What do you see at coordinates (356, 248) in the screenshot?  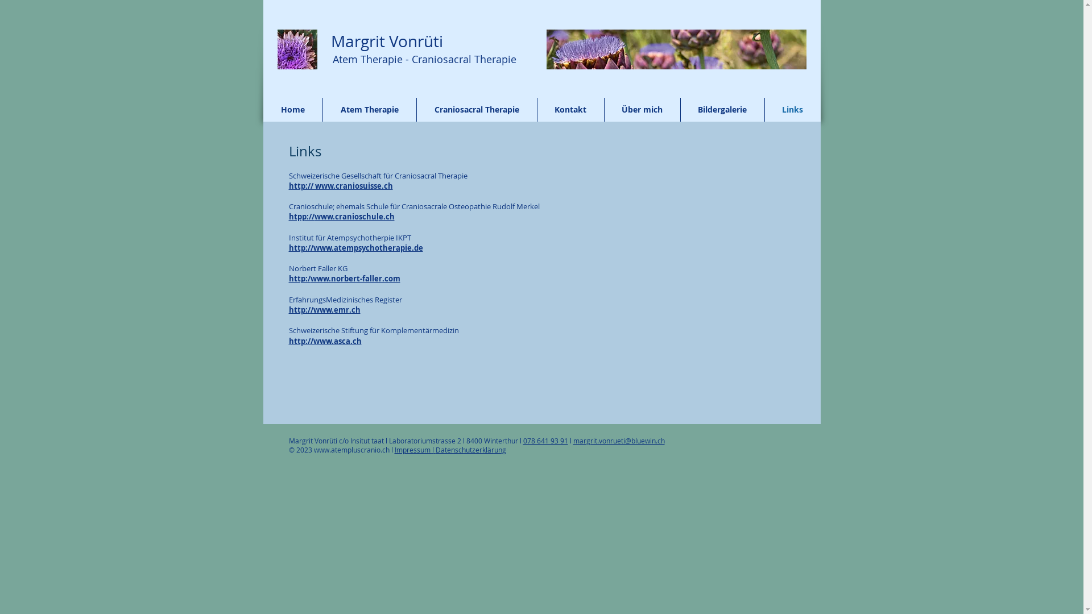 I see `http://www.atempsychotherapie.de` at bounding box center [356, 248].